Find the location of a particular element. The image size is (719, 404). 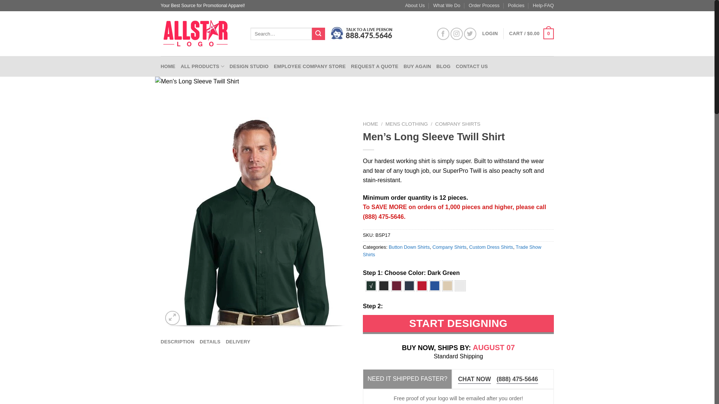

Help-FAQ is located at coordinates (543, 6).